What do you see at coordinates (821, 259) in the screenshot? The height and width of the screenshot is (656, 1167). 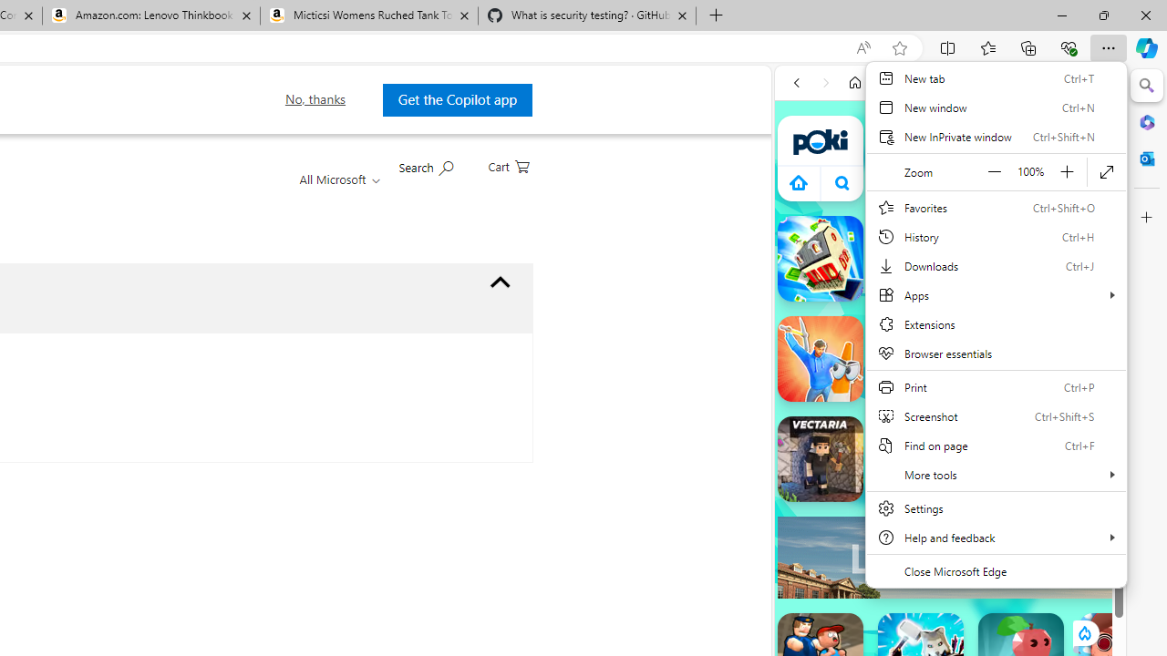 I see `Stack City` at bounding box center [821, 259].